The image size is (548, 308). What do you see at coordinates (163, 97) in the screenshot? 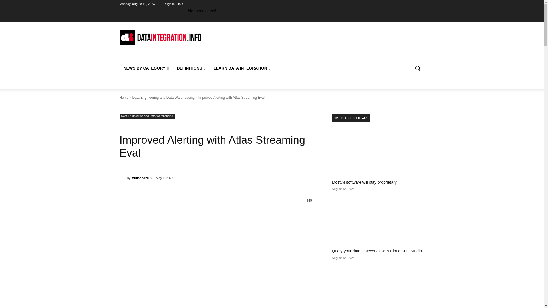
I see `View all posts in Data Engineering and Data Warehousing` at bounding box center [163, 97].